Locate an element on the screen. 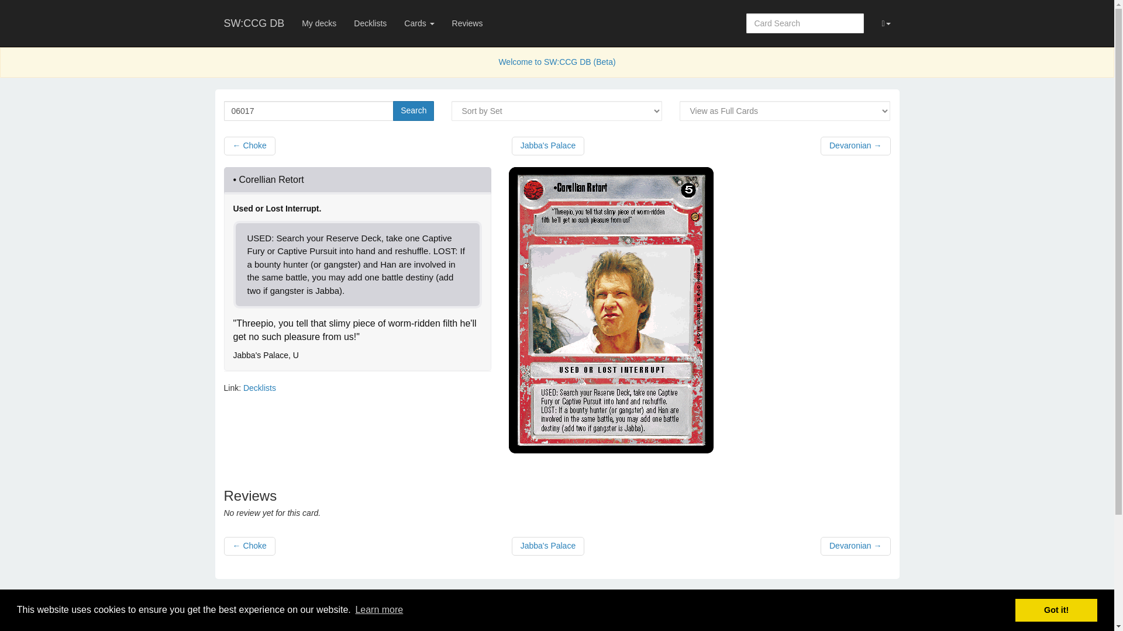  Got it! is located at coordinates (1056, 609).